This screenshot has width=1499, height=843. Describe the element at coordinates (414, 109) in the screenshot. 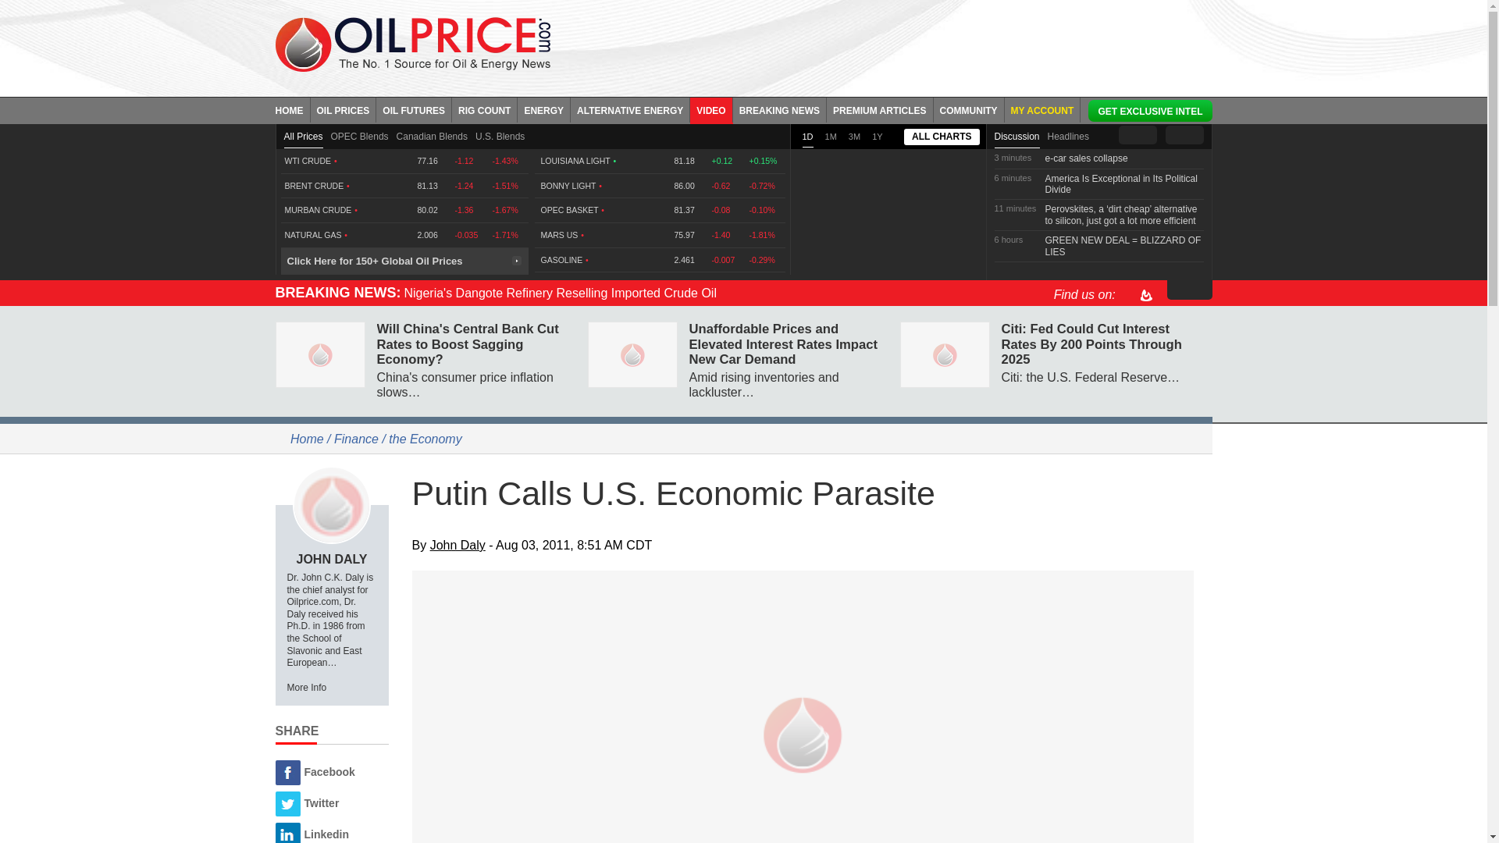

I see `OIL FUTURES` at that location.